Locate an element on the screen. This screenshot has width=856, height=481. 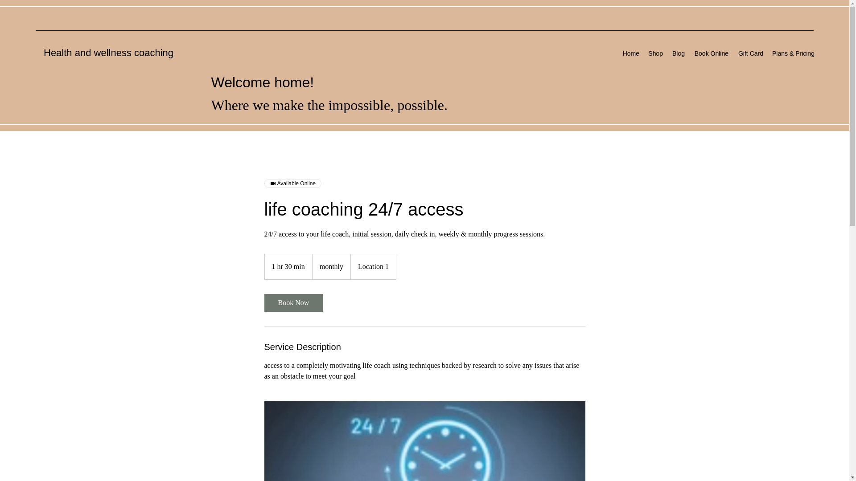
Shop is located at coordinates (655, 53).